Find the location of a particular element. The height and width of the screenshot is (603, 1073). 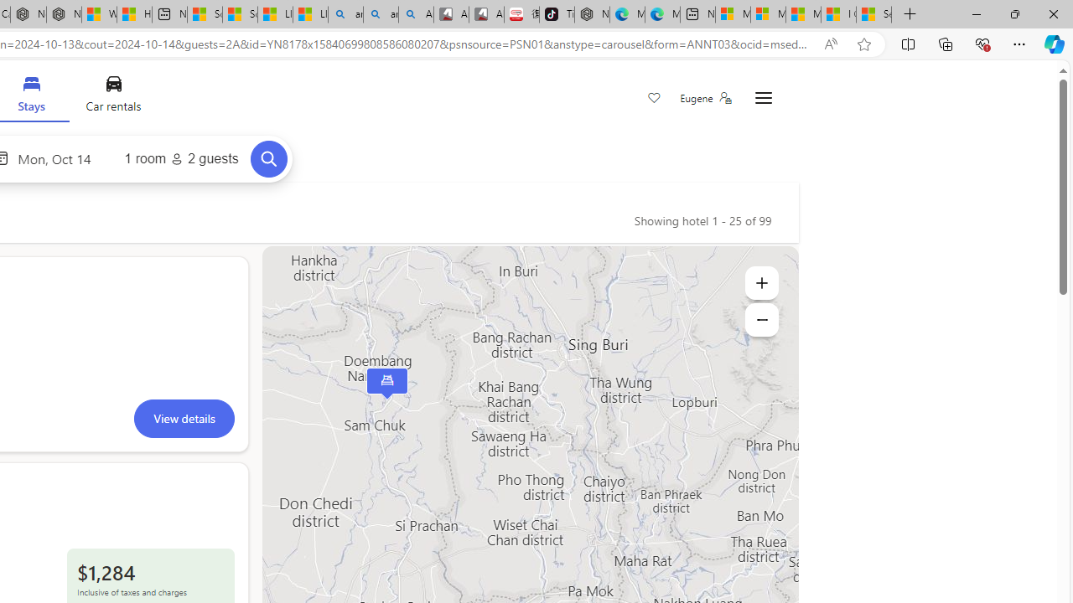

Zoom out is located at coordinates (761, 320).